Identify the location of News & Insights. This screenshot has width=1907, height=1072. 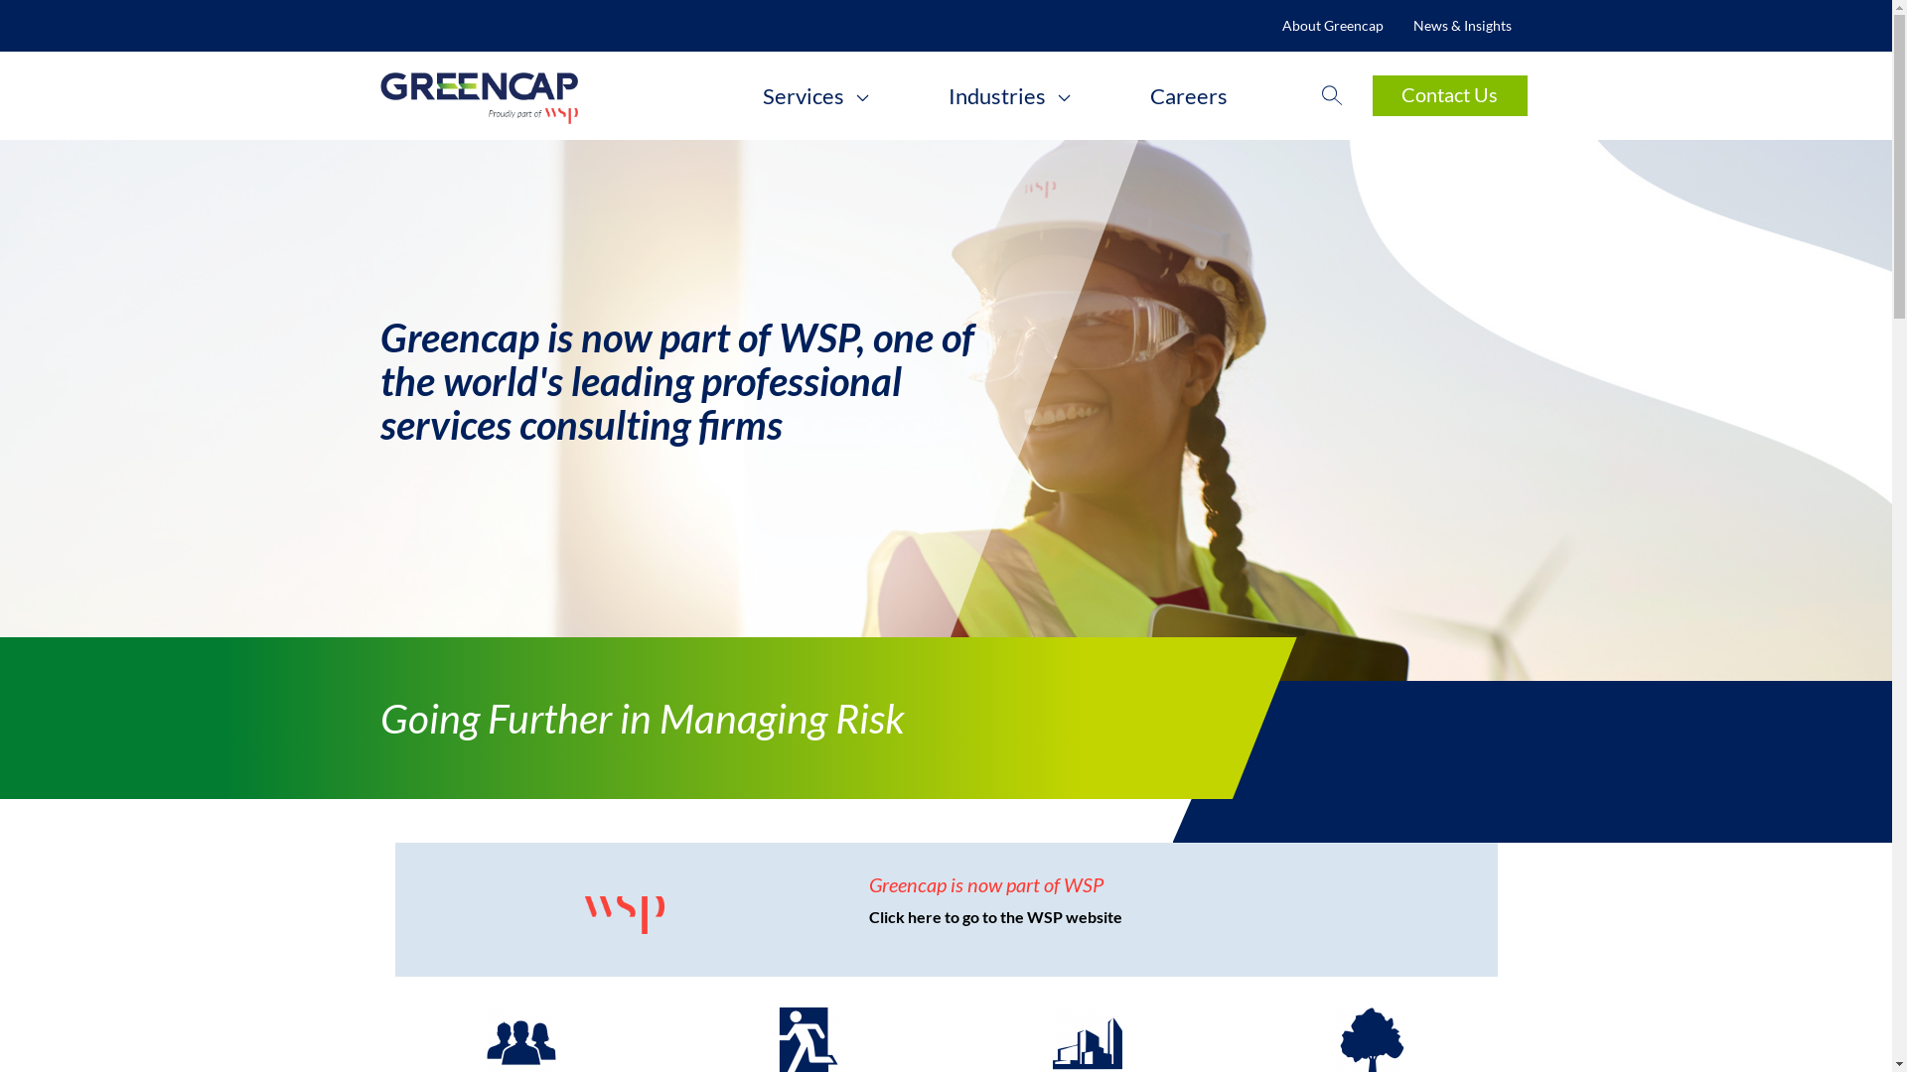
(1462, 26).